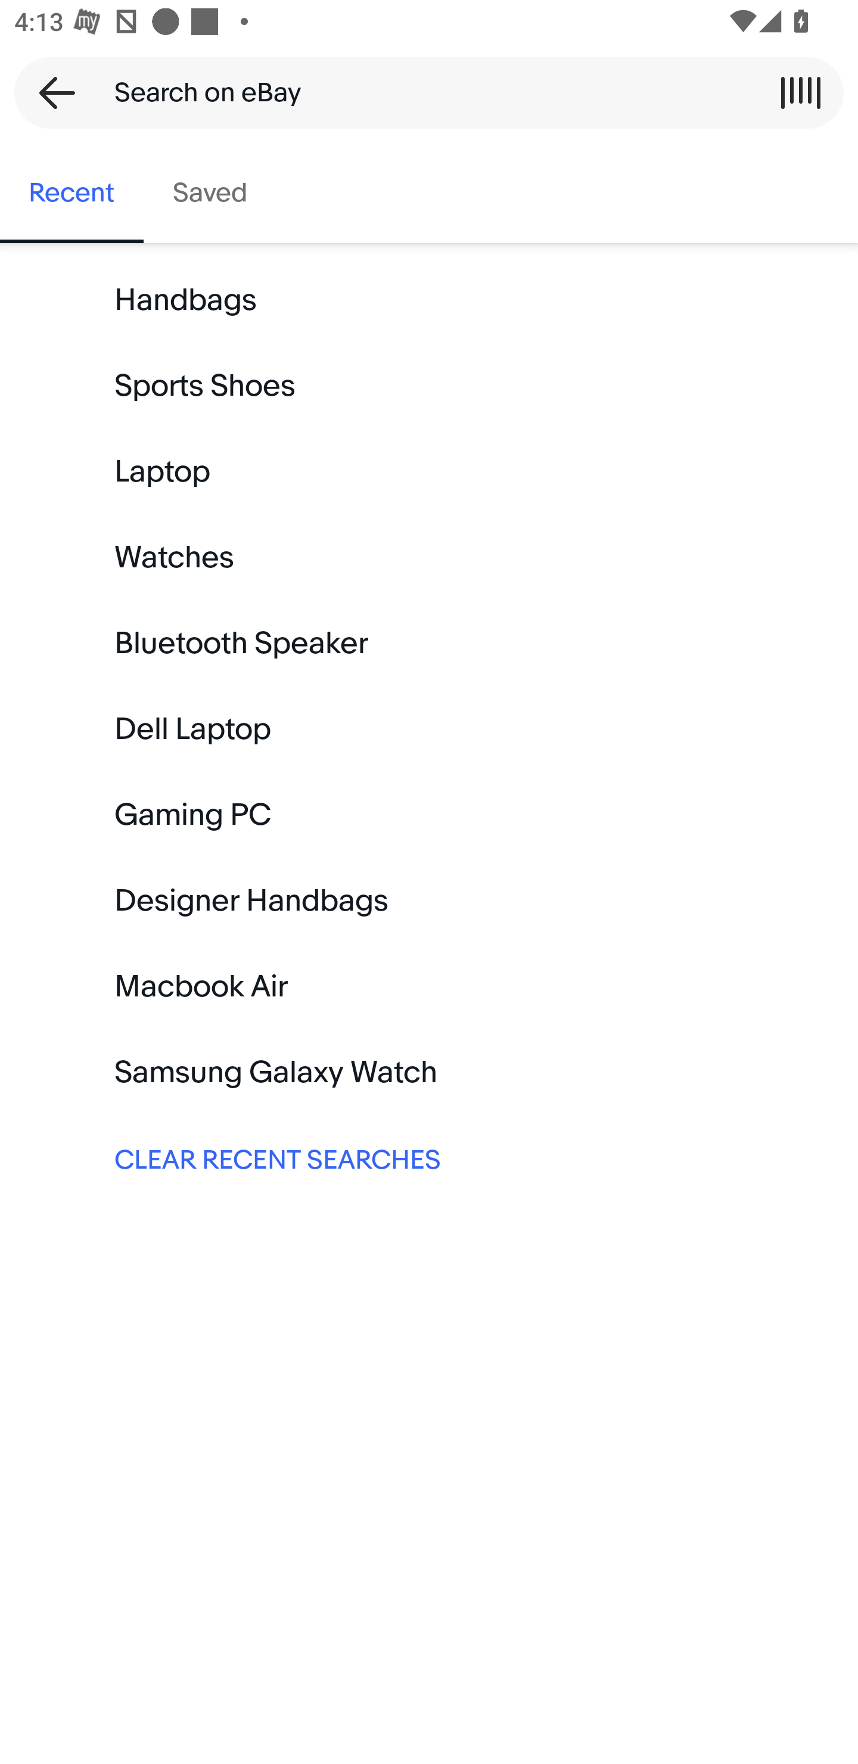 Image resolution: width=858 pixels, height=1764 pixels. Describe the element at coordinates (50, 92) in the screenshot. I see `Back` at that location.